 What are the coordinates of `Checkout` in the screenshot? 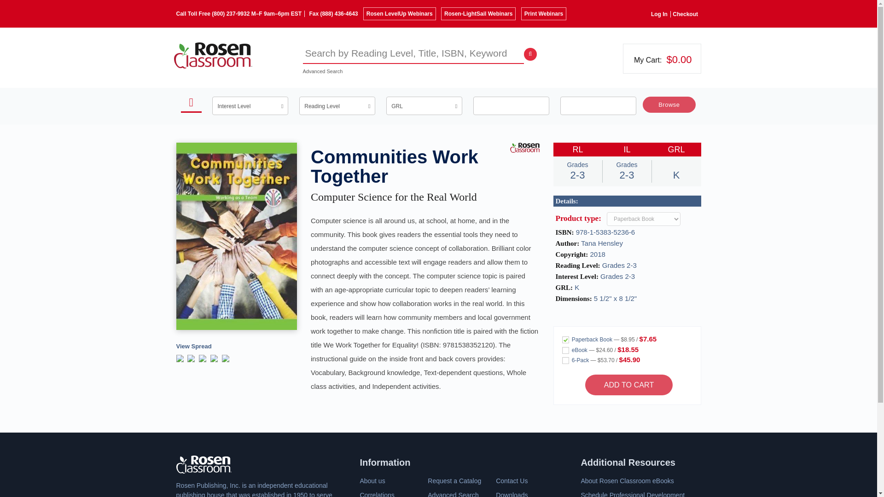 It's located at (687, 14).